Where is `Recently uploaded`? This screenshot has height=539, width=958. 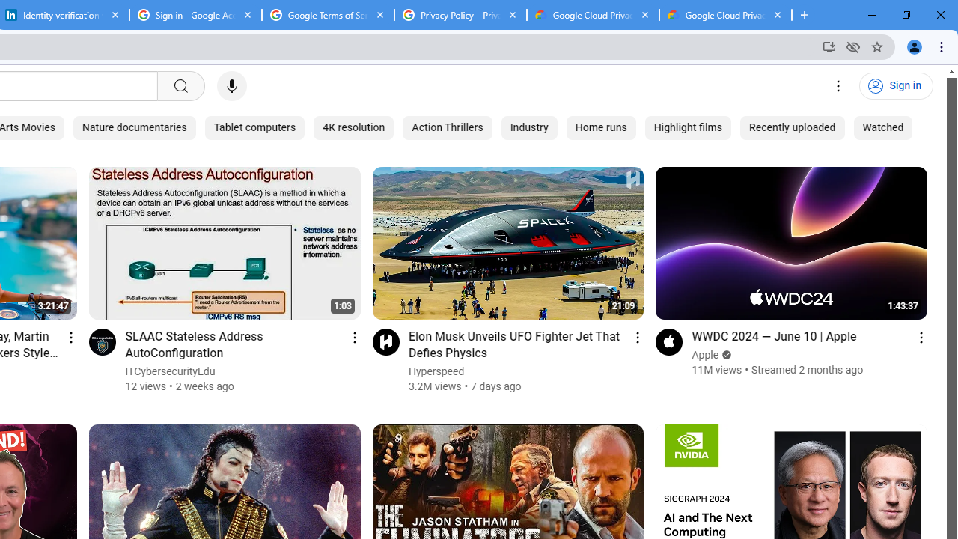
Recently uploaded is located at coordinates (792, 127).